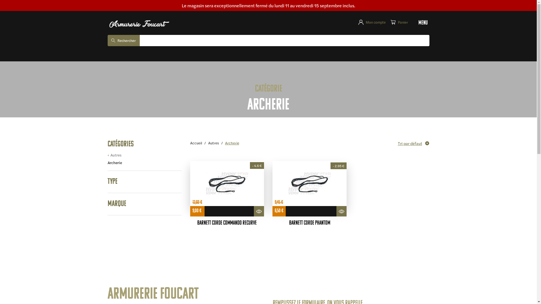 The image size is (541, 304). Describe the element at coordinates (374, 22) in the screenshot. I see `Mon compte` at that location.